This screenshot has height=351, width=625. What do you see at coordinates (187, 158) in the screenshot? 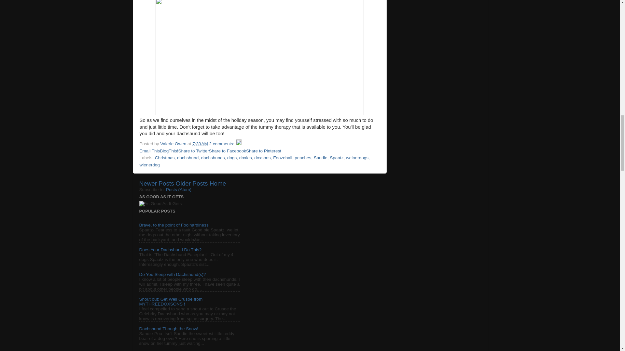
I see `dachshund` at bounding box center [187, 158].